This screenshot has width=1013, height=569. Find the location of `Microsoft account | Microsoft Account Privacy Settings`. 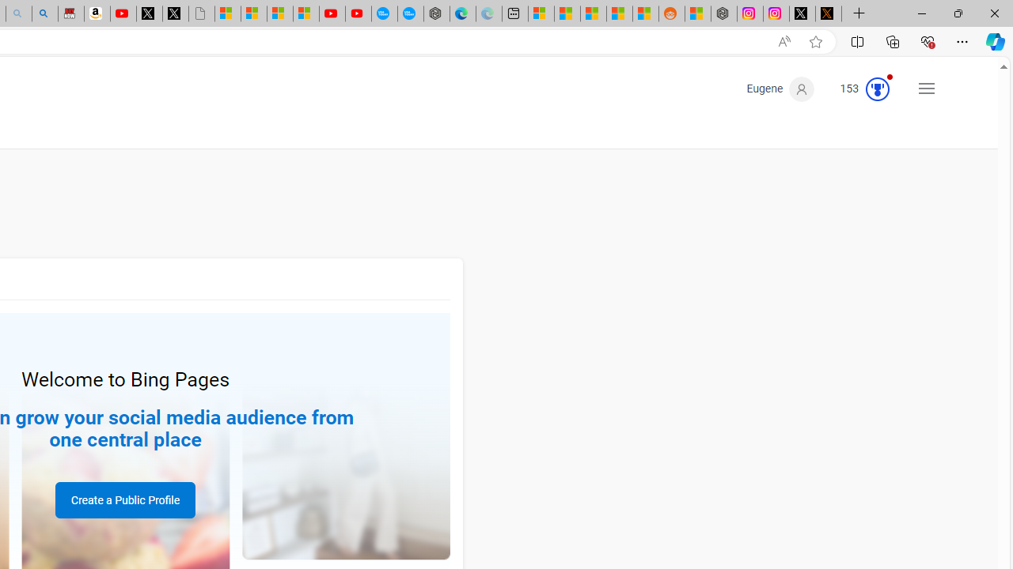

Microsoft account | Microsoft Account Privacy Settings is located at coordinates (541, 14).